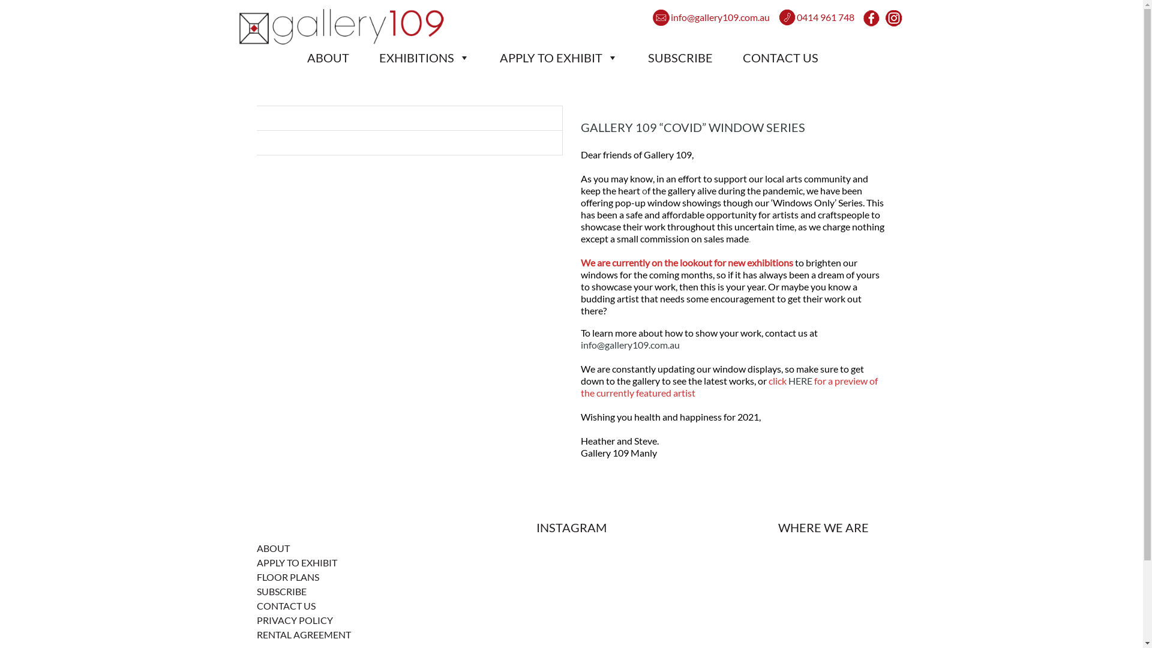  I want to click on 0414 961 748, so click(817, 20).